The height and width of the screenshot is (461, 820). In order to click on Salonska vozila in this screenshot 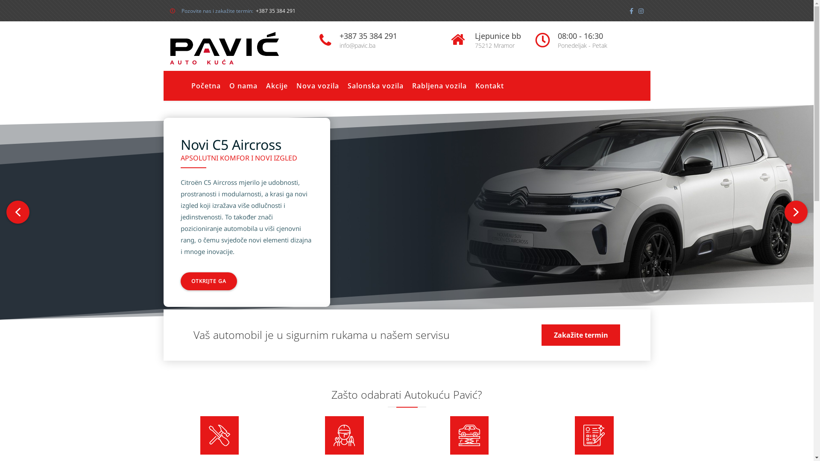, I will do `click(376, 86)`.